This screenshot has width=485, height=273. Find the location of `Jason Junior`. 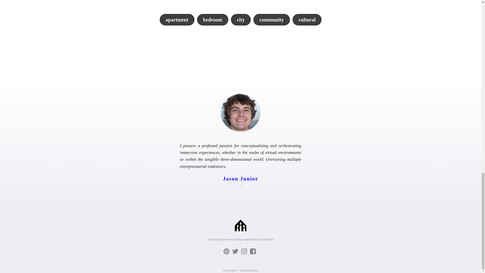

Jason Junior is located at coordinates (240, 178).